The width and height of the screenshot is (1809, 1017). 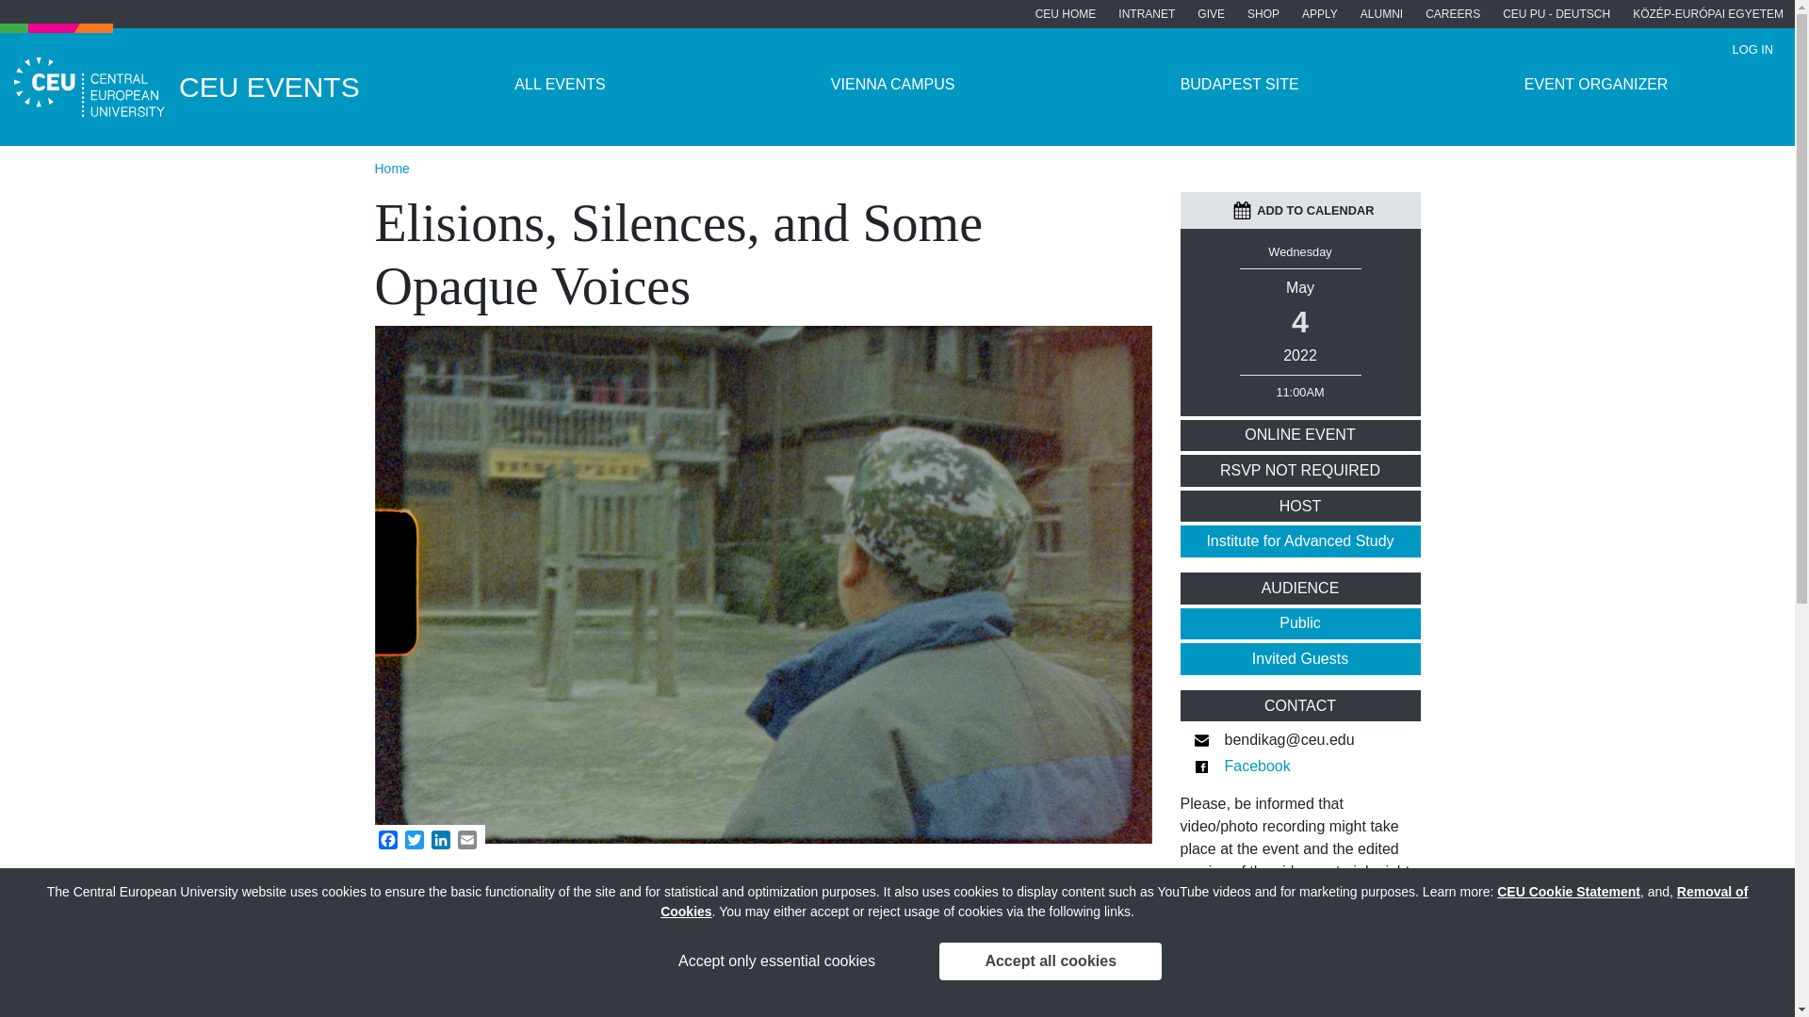 I want to click on Email, so click(x=467, y=840).